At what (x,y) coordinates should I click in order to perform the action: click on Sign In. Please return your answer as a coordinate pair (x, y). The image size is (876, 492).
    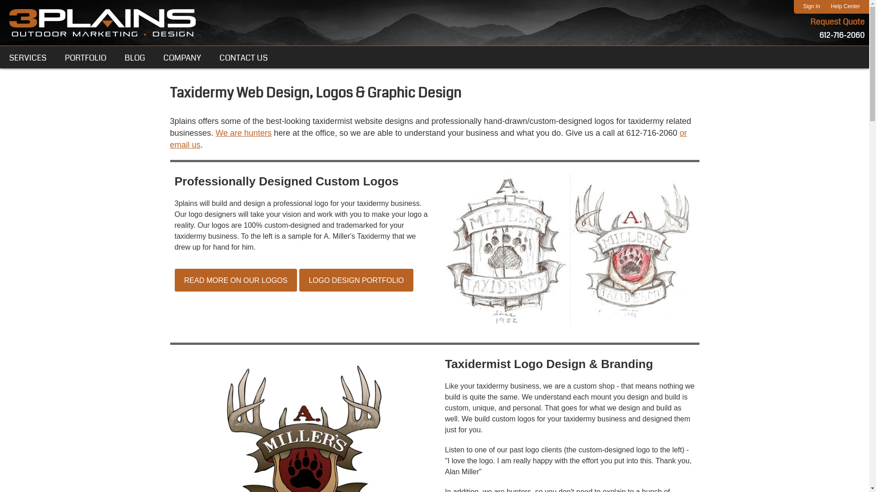
    Looking at the image, I should click on (811, 6).